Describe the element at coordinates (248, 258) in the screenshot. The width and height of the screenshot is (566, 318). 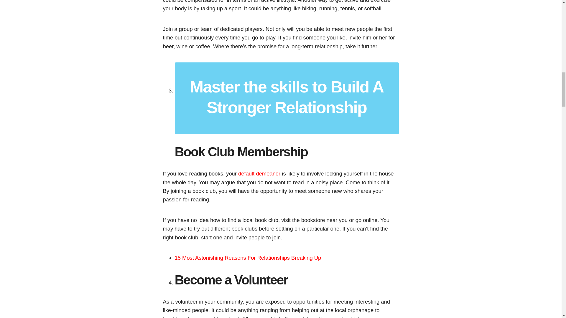
I see `15 Most Astonishing Reasons For Relationships Breaking Up` at that location.